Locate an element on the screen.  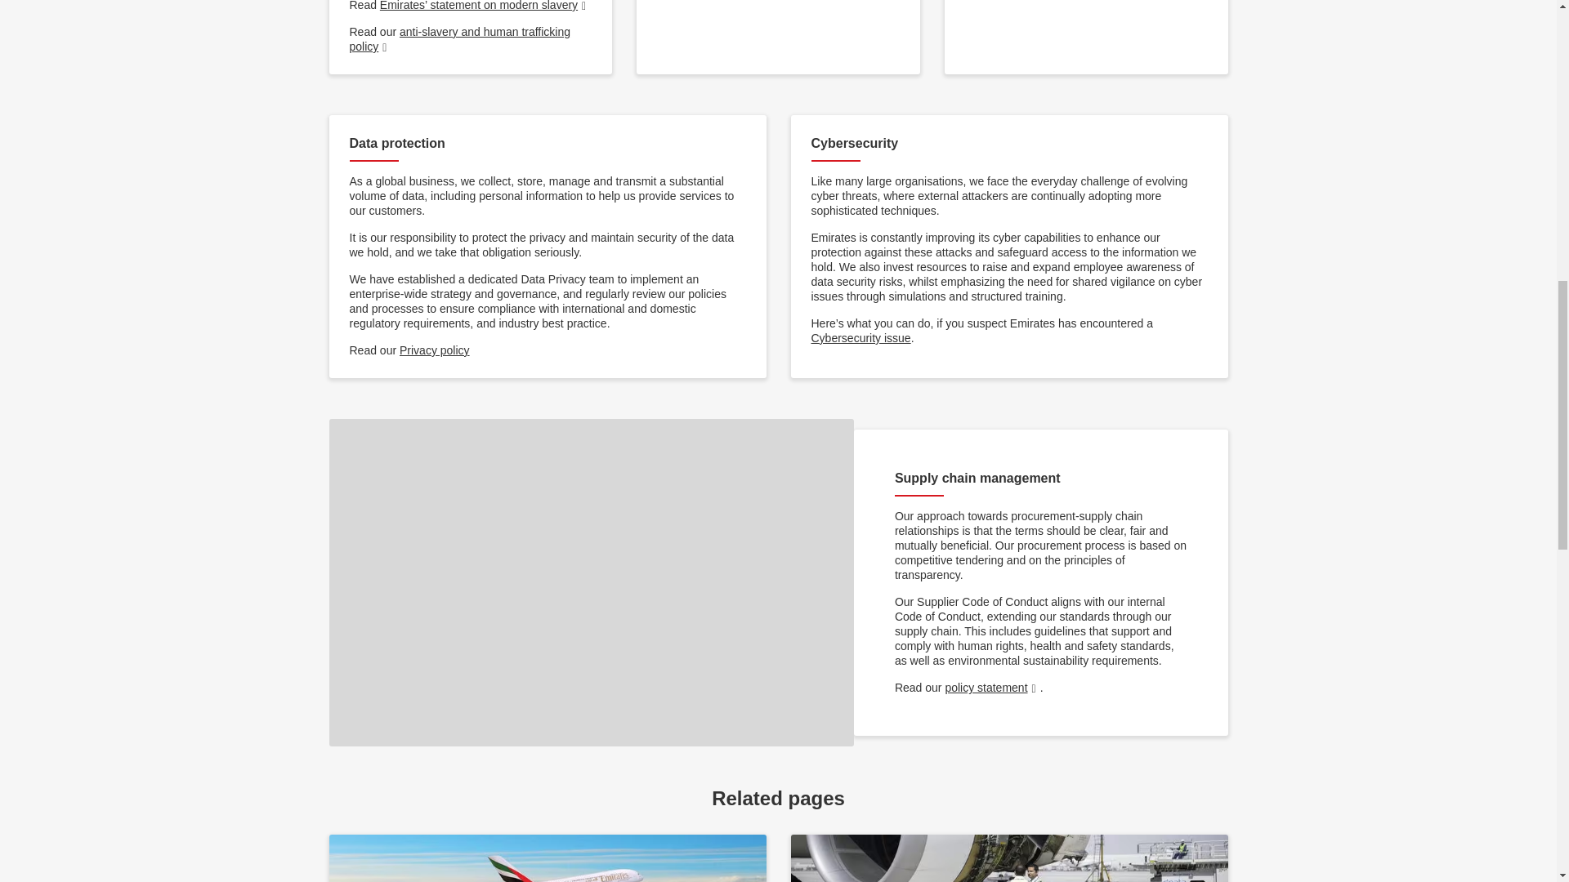
anti-slavery-and-human-trafficking-policy.pdf is located at coordinates (460, 39).